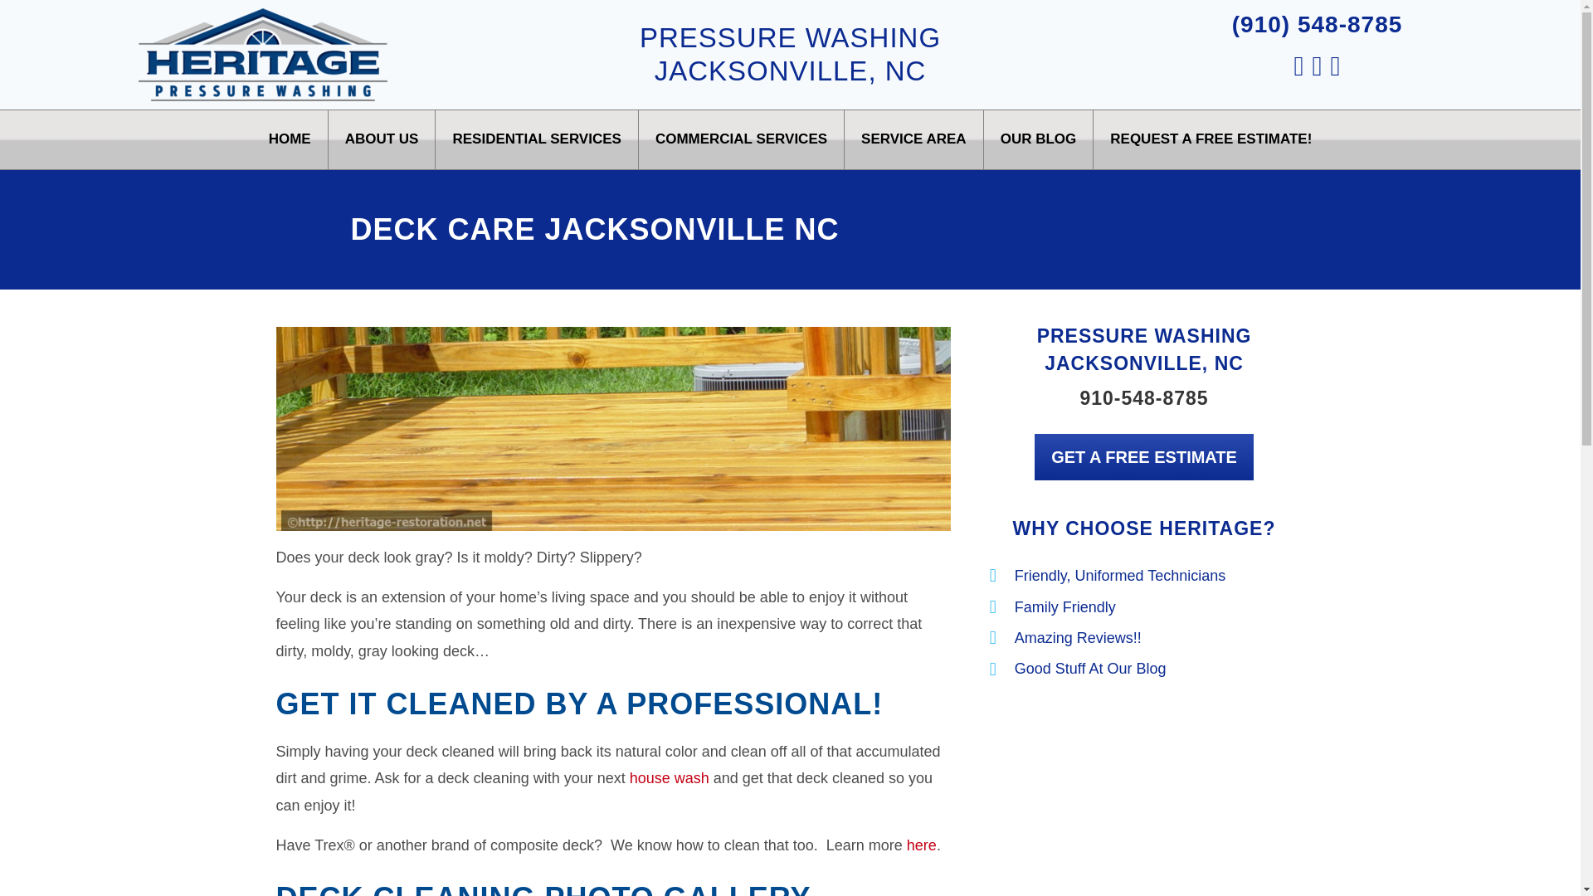  What do you see at coordinates (741, 139) in the screenshot?
I see `COMMERCIAL SERVICES` at bounding box center [741, 139].